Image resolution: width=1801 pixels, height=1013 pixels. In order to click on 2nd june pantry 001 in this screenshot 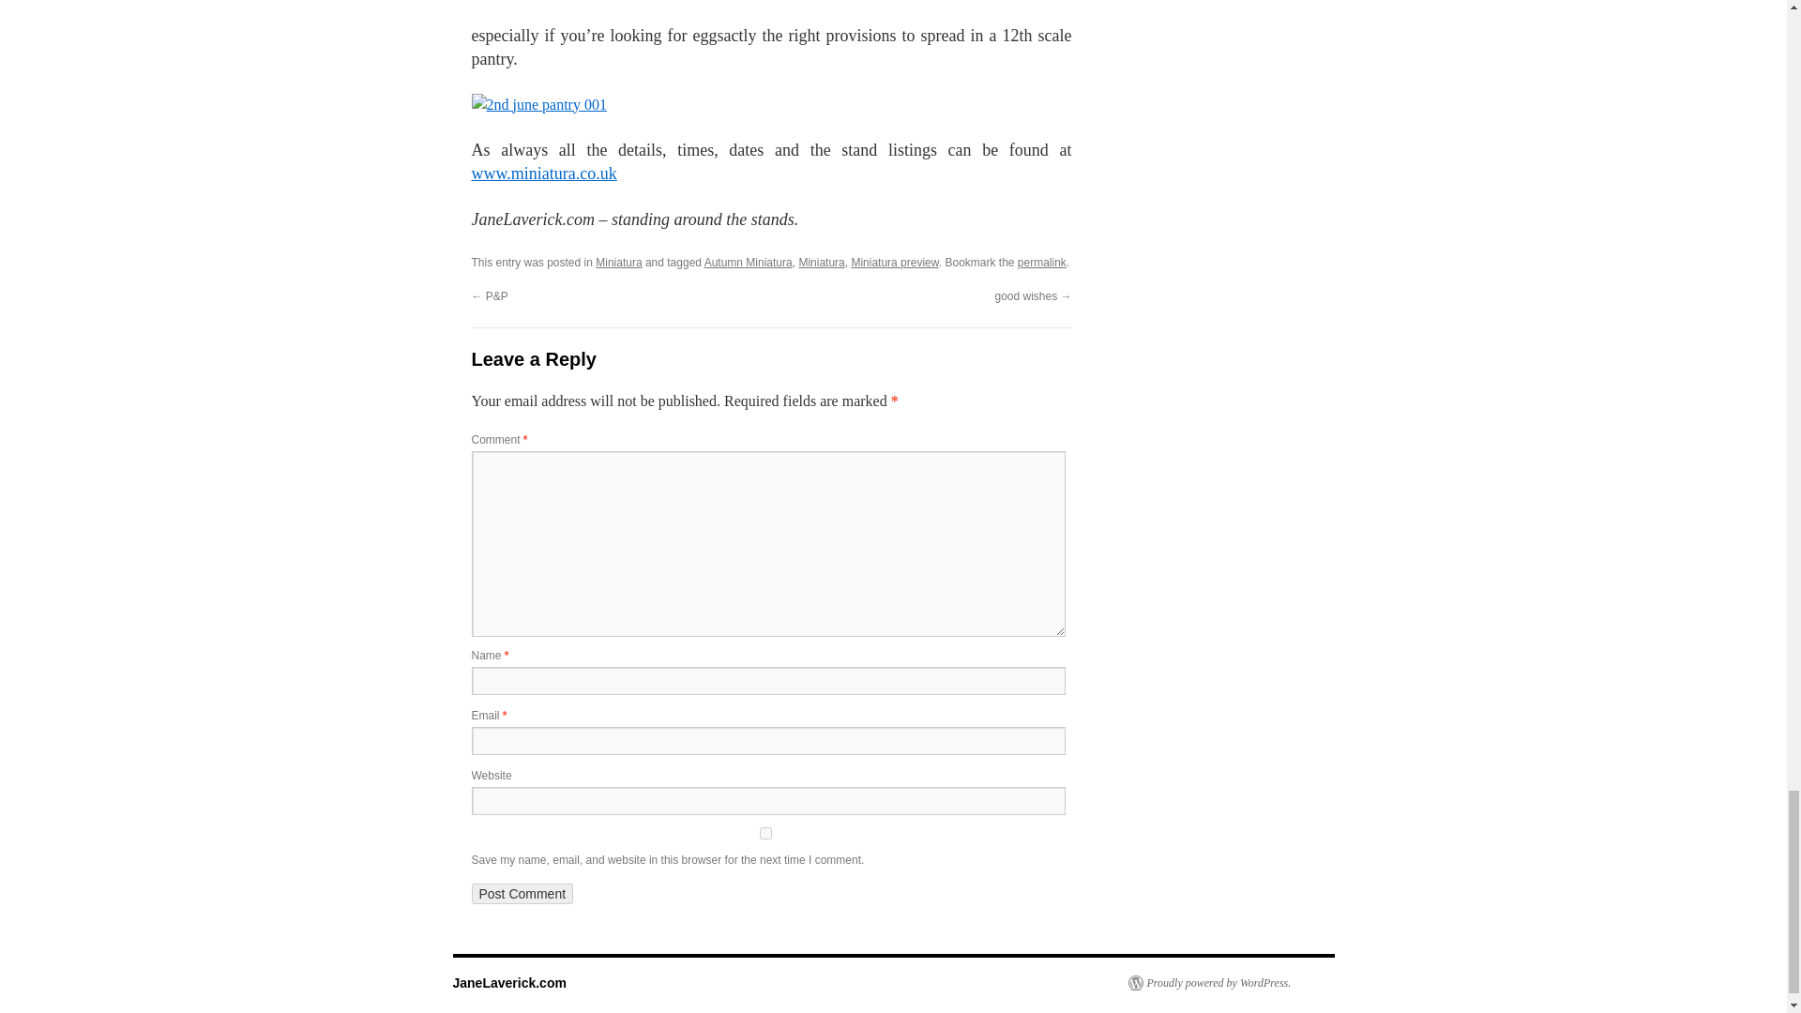, I will do `click(537, 105)`.